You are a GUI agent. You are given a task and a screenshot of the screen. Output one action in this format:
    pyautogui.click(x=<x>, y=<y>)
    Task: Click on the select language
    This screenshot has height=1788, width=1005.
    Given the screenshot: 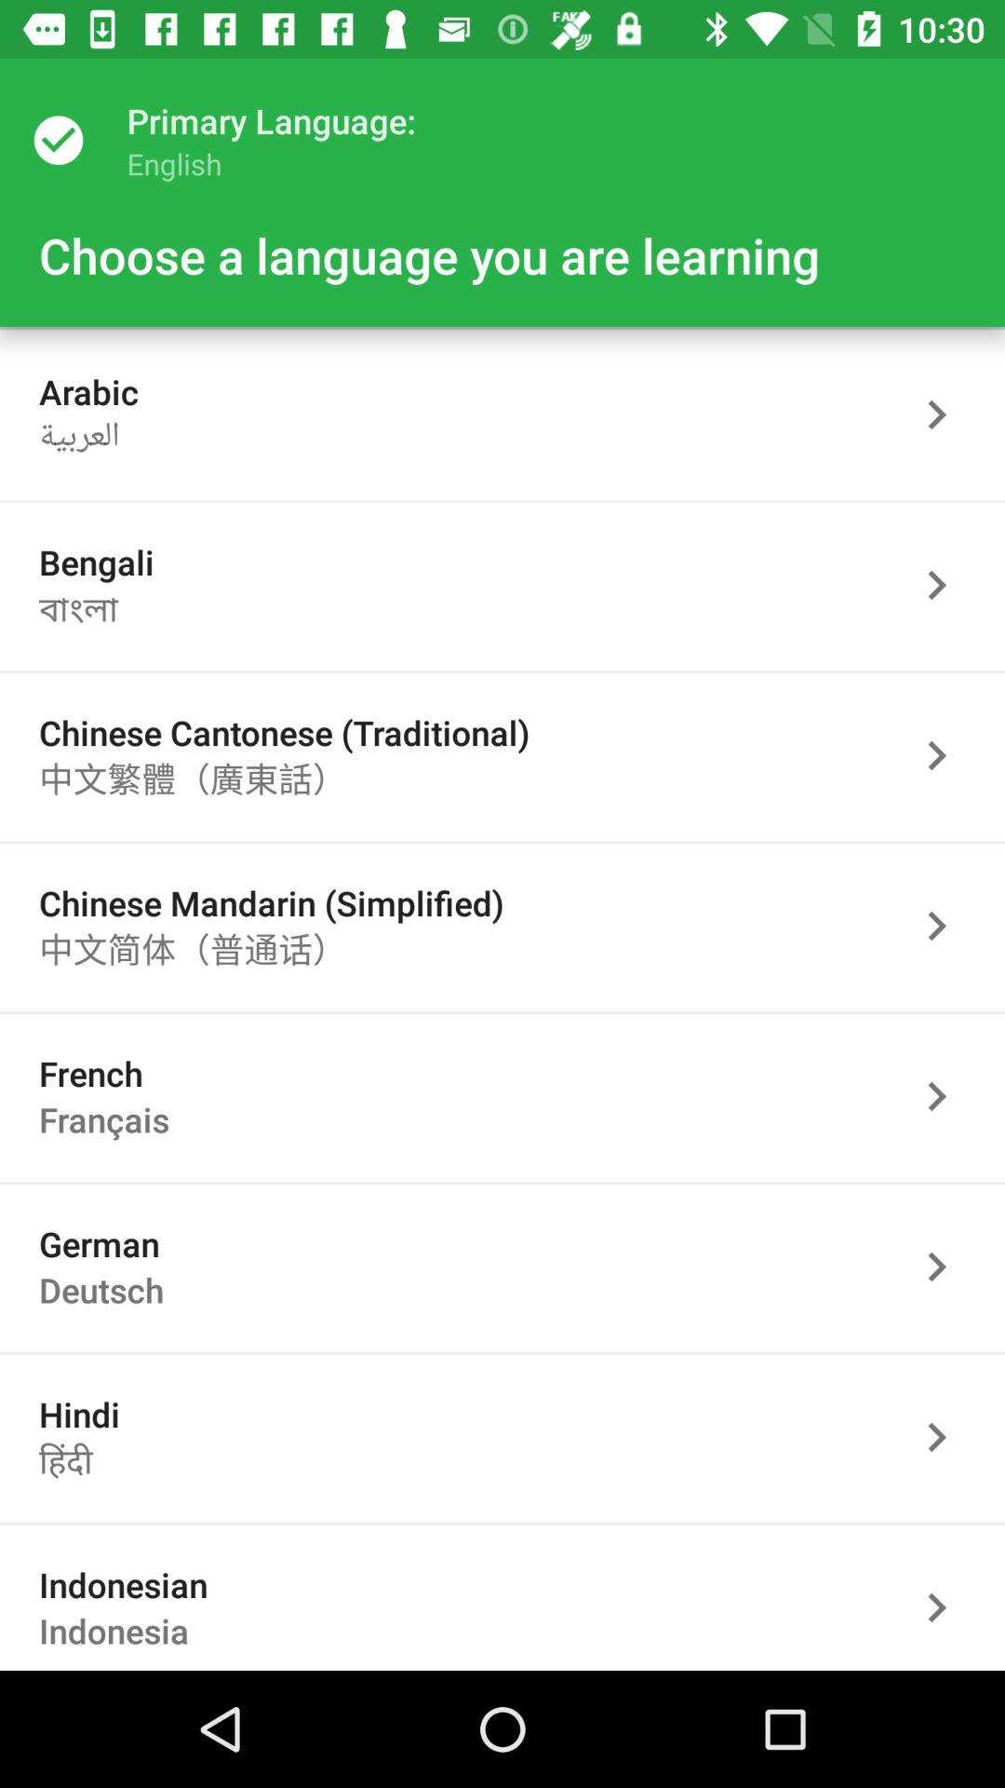 What is the action you would take?
    pyautogui.click(x=946, y=1605)
    